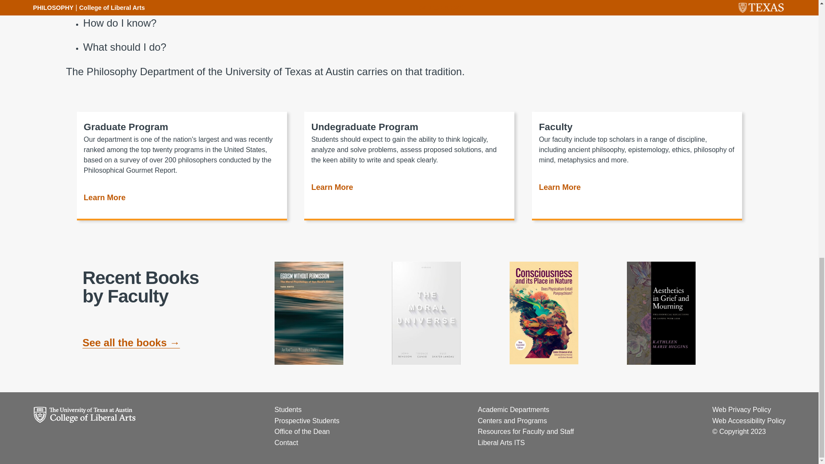 Image resolution: width=825 pixels, height=464 pixels. What do you see at coordinates (559, 189) in the screenshot?
I see `Learn More` at bounding box center [559, 189].